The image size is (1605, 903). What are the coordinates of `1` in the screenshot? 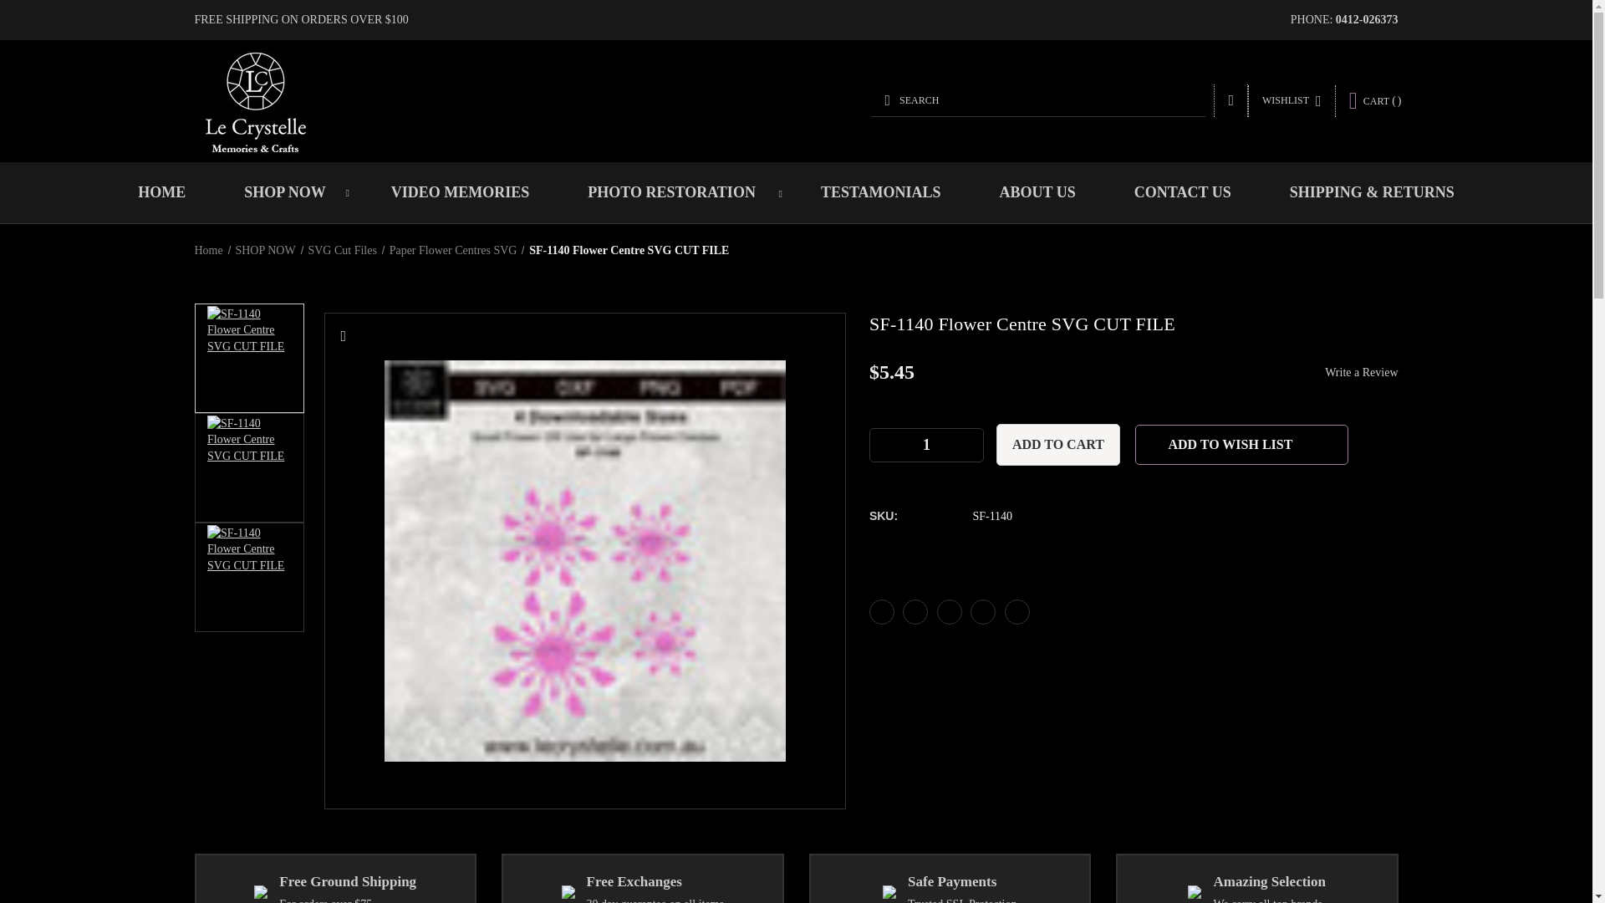 It's located at (926, 445).